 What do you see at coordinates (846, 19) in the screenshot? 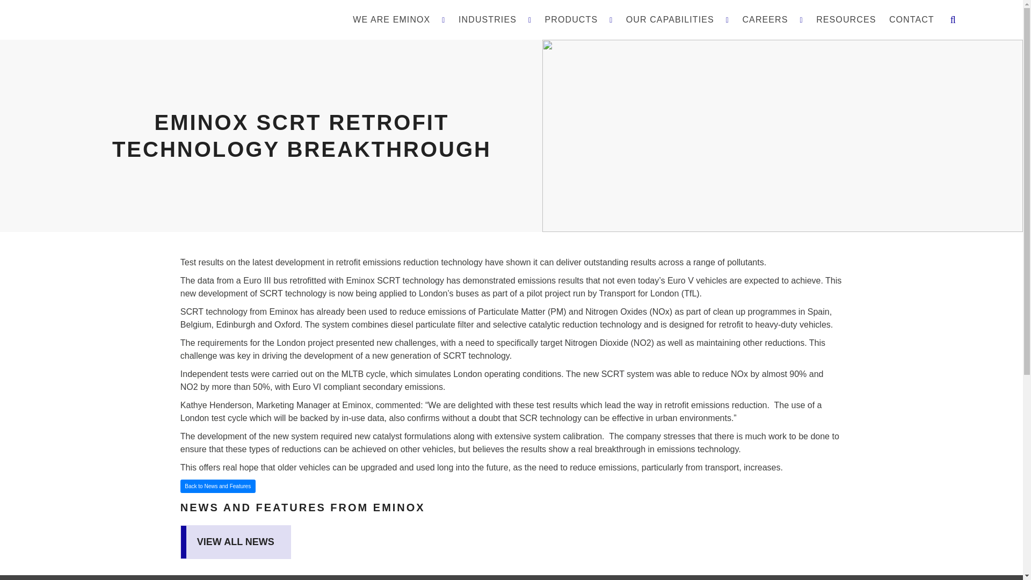
I see `RESOURCES` at bounding box center [846, 19].